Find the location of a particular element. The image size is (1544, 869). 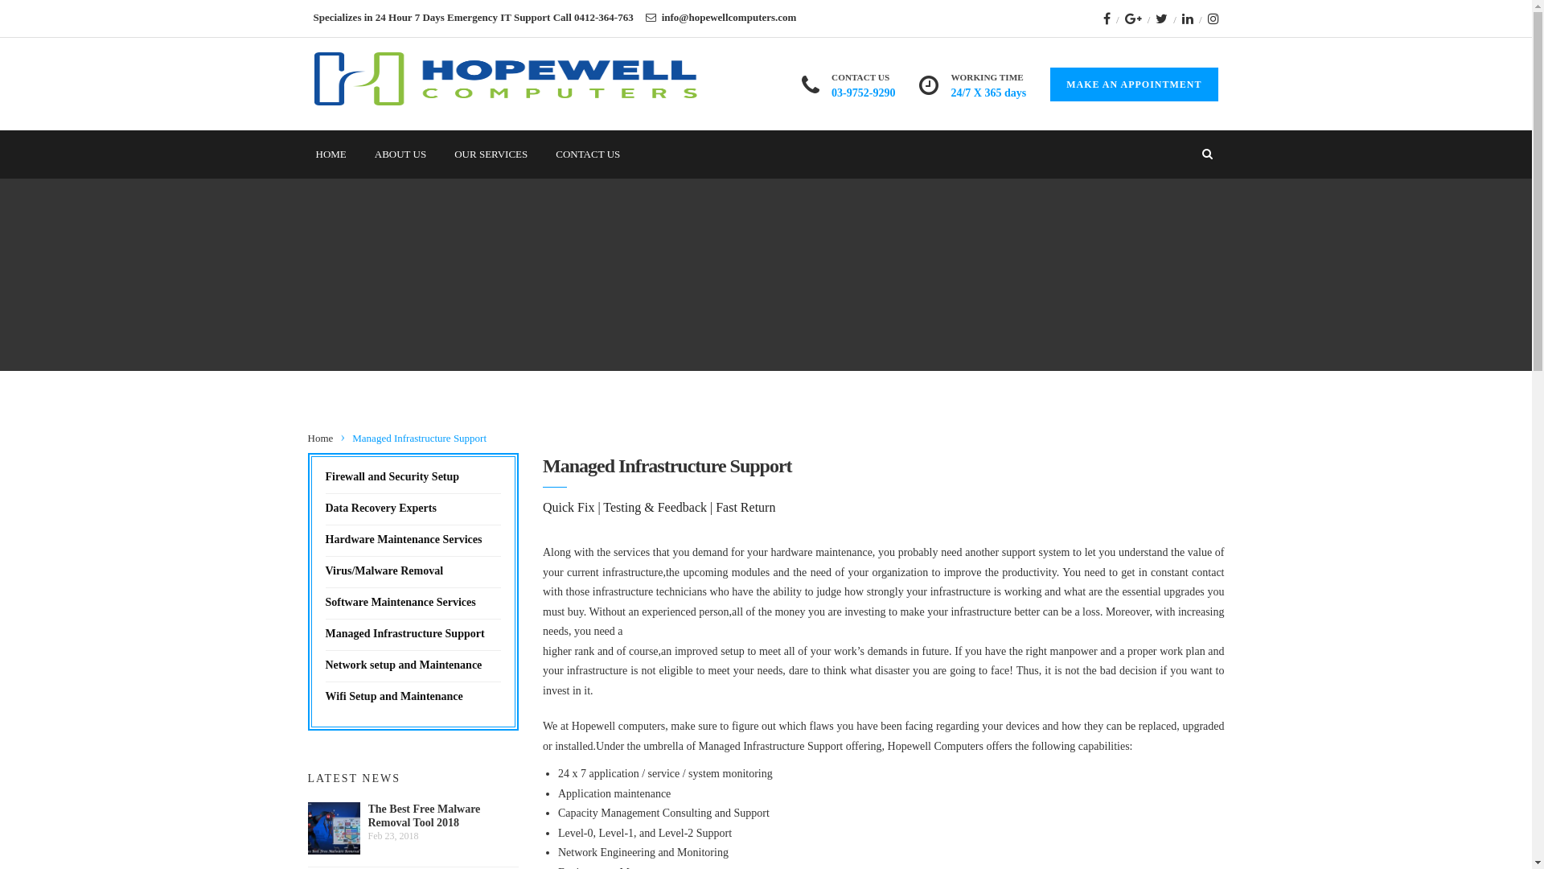

HOME is located at coordinates (331, 154).